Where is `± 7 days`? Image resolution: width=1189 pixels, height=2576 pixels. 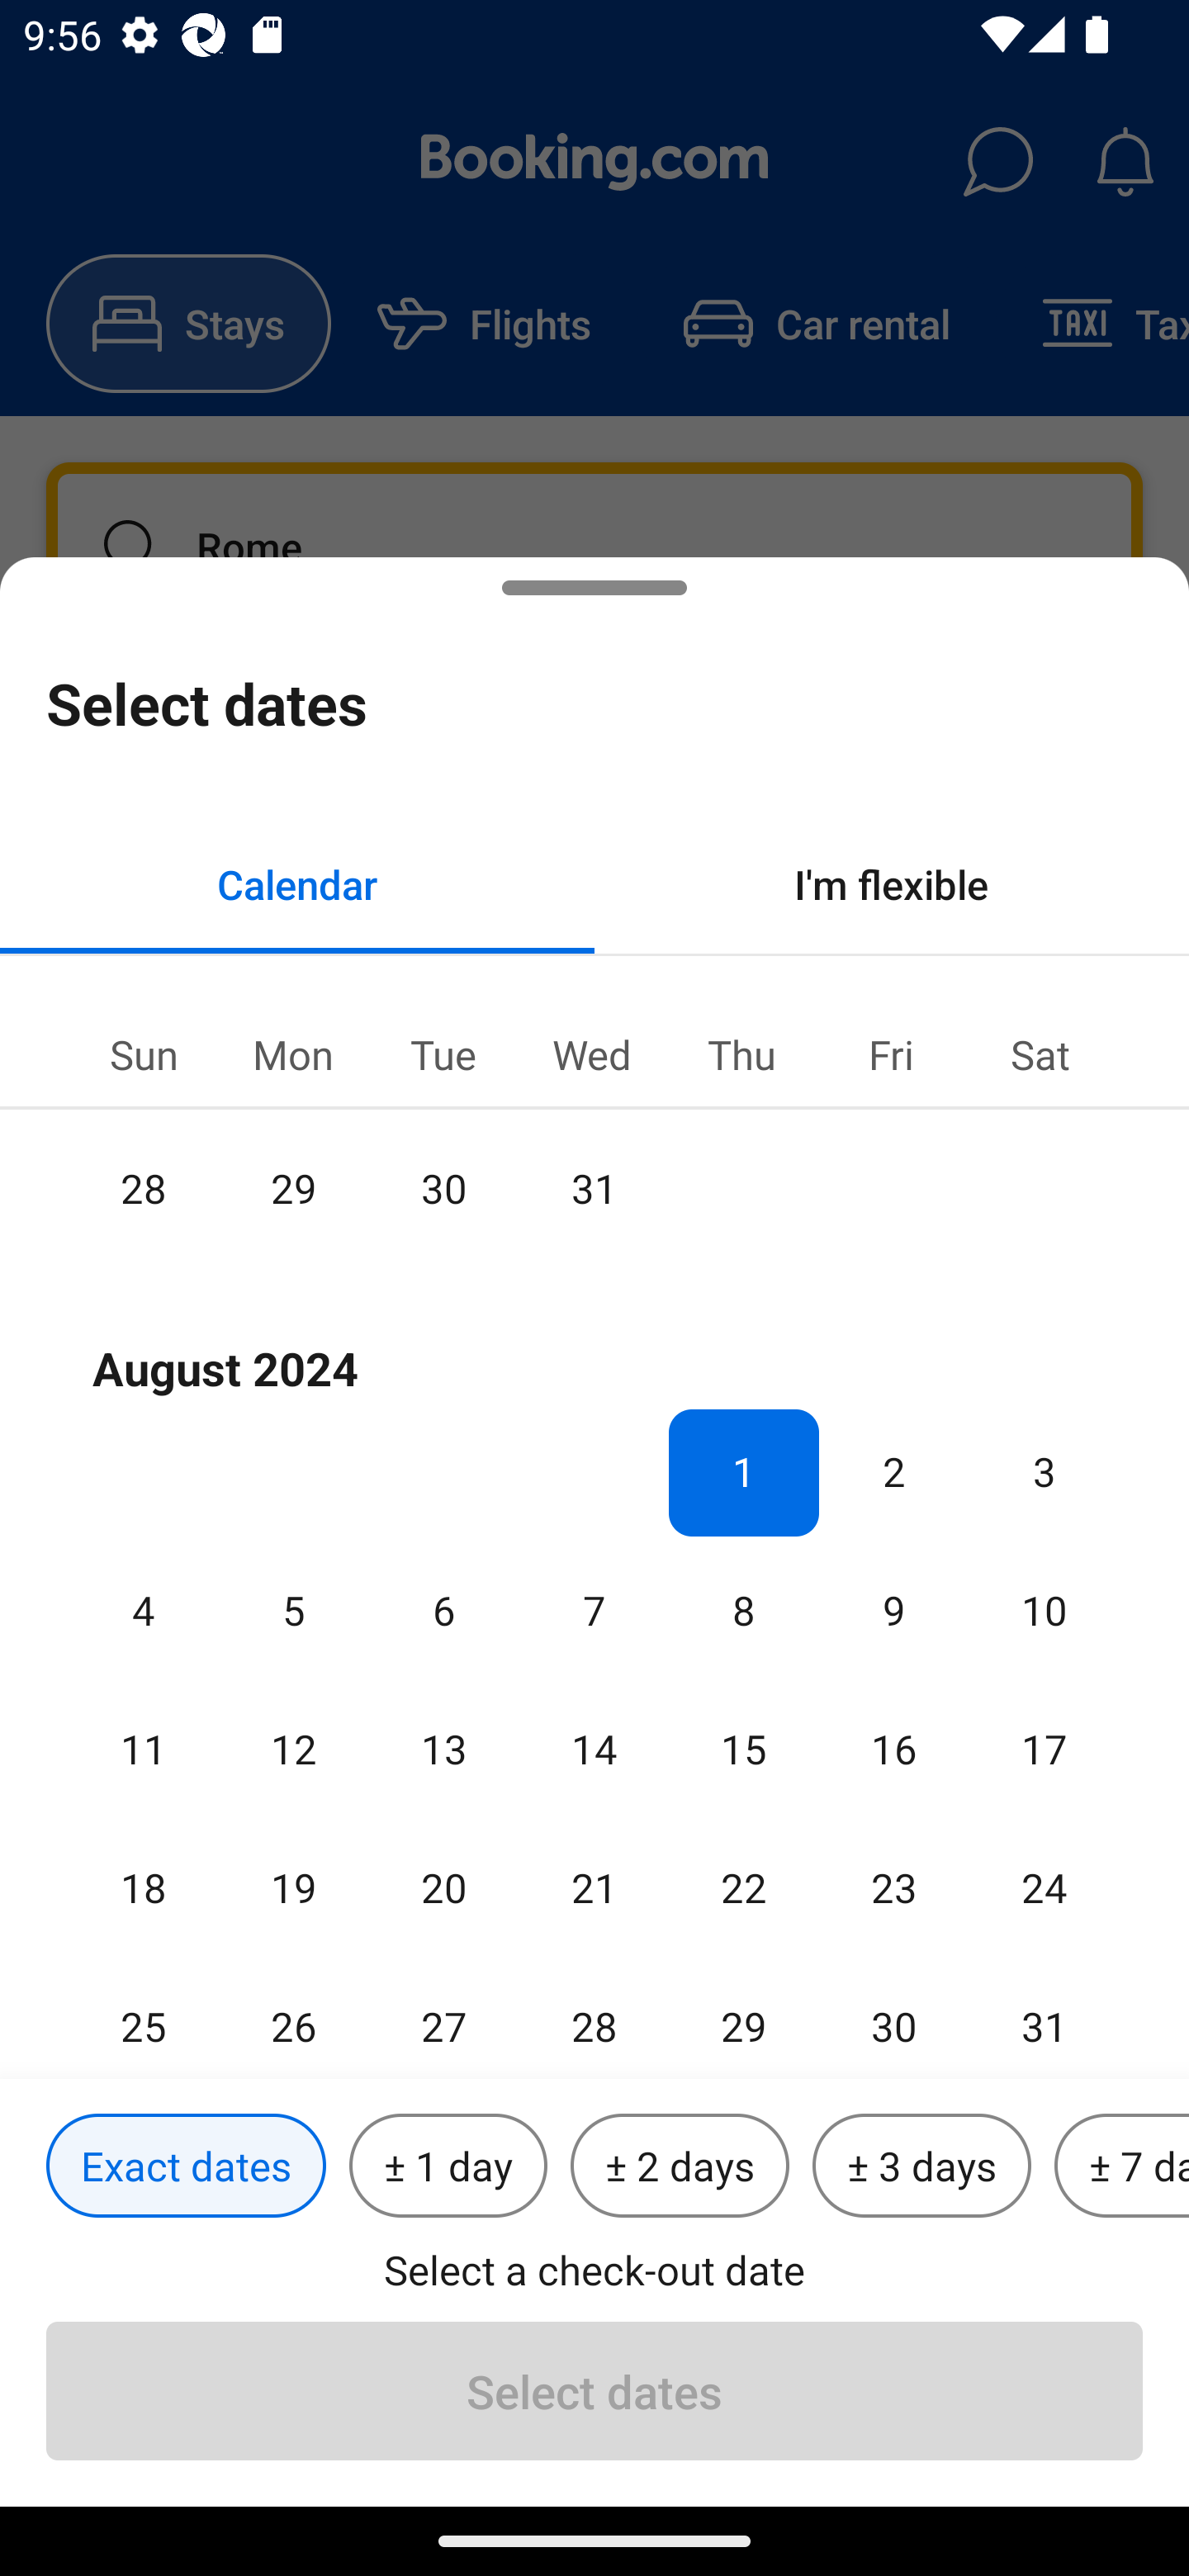
± 7 days is located at coordinates (1121, 2166).